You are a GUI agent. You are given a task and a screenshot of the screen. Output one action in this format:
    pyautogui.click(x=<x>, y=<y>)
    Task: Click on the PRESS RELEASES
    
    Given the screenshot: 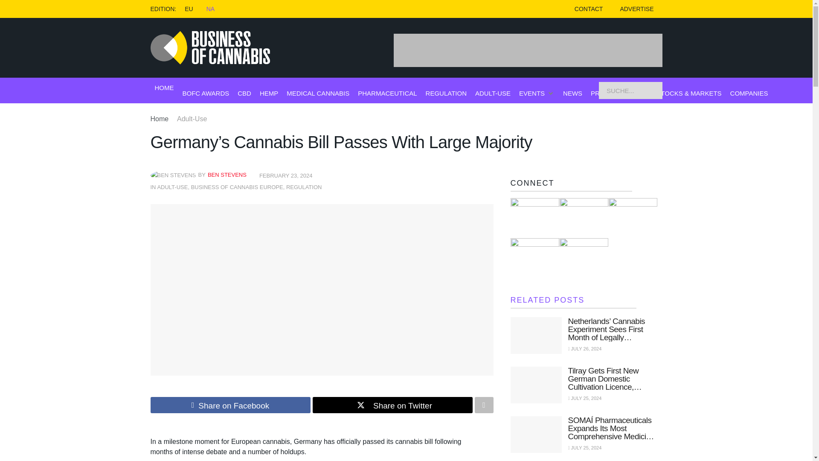 What is the action you would take?
    pyautogui.click(x=619, y=93)
    